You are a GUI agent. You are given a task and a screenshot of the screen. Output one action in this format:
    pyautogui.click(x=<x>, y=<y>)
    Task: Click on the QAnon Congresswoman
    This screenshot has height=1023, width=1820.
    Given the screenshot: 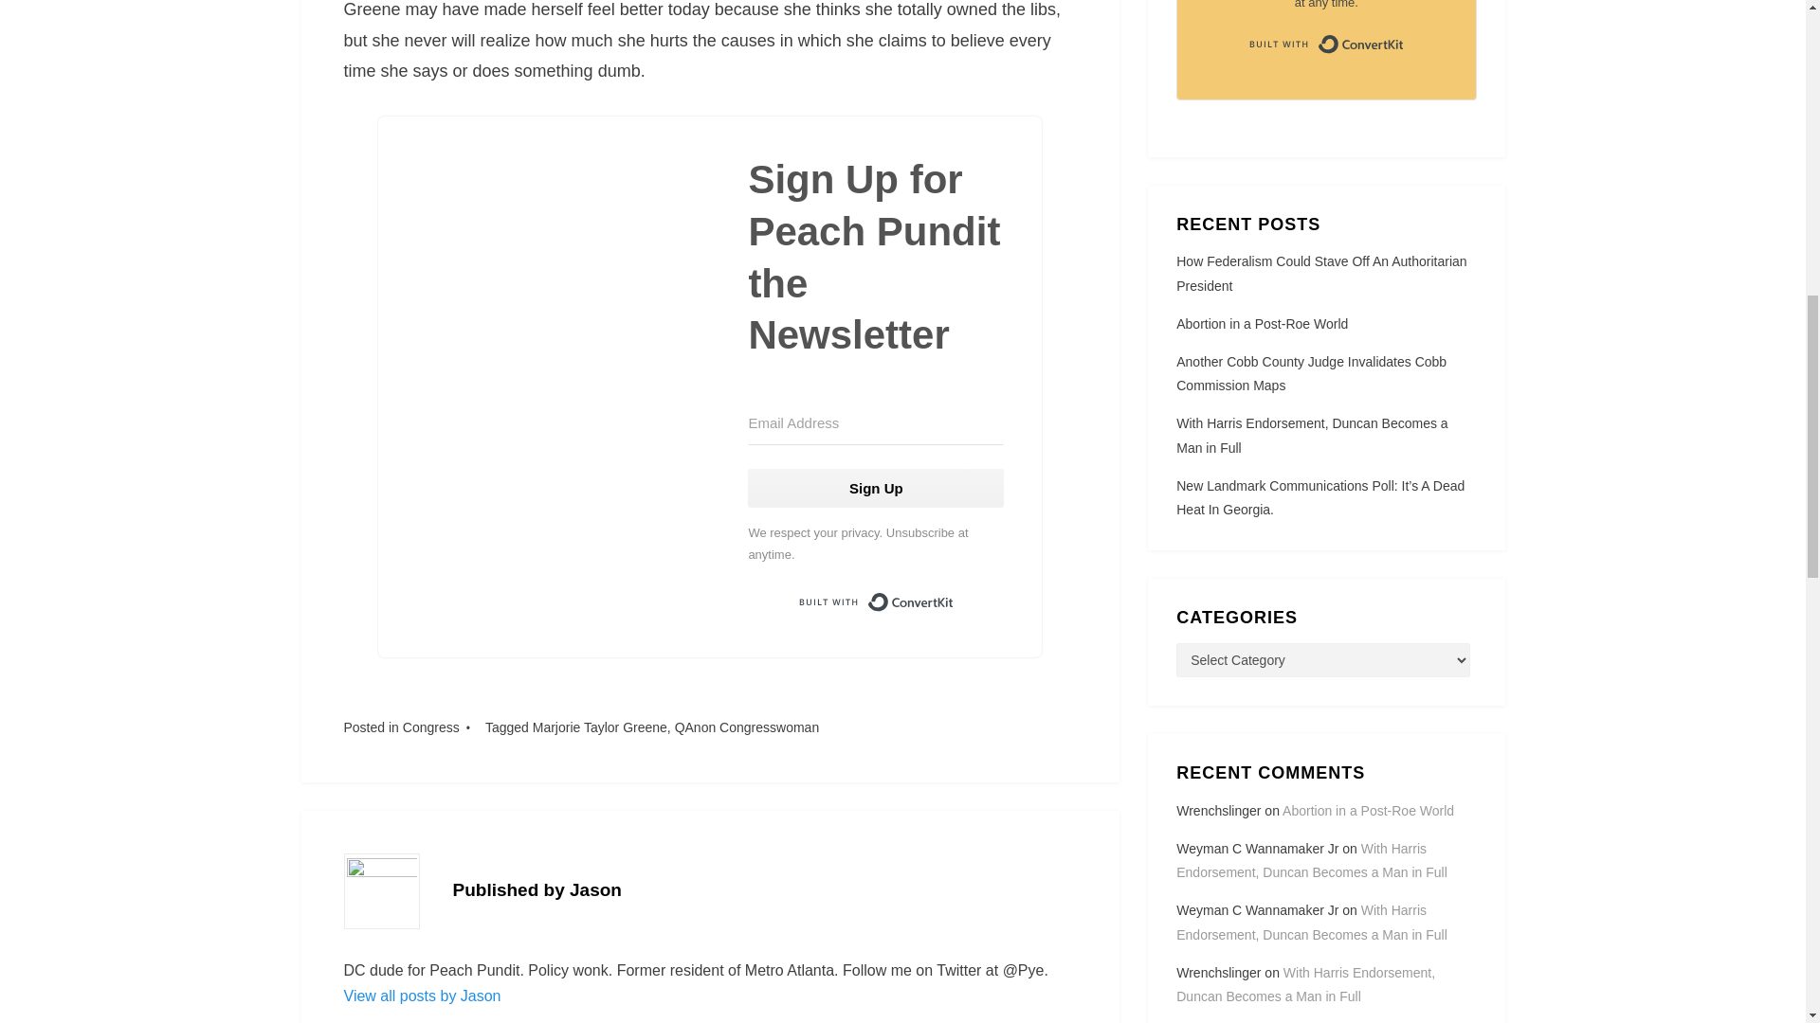 What is the action you would take?
    pyautogui.click(x=747, y=727)
    